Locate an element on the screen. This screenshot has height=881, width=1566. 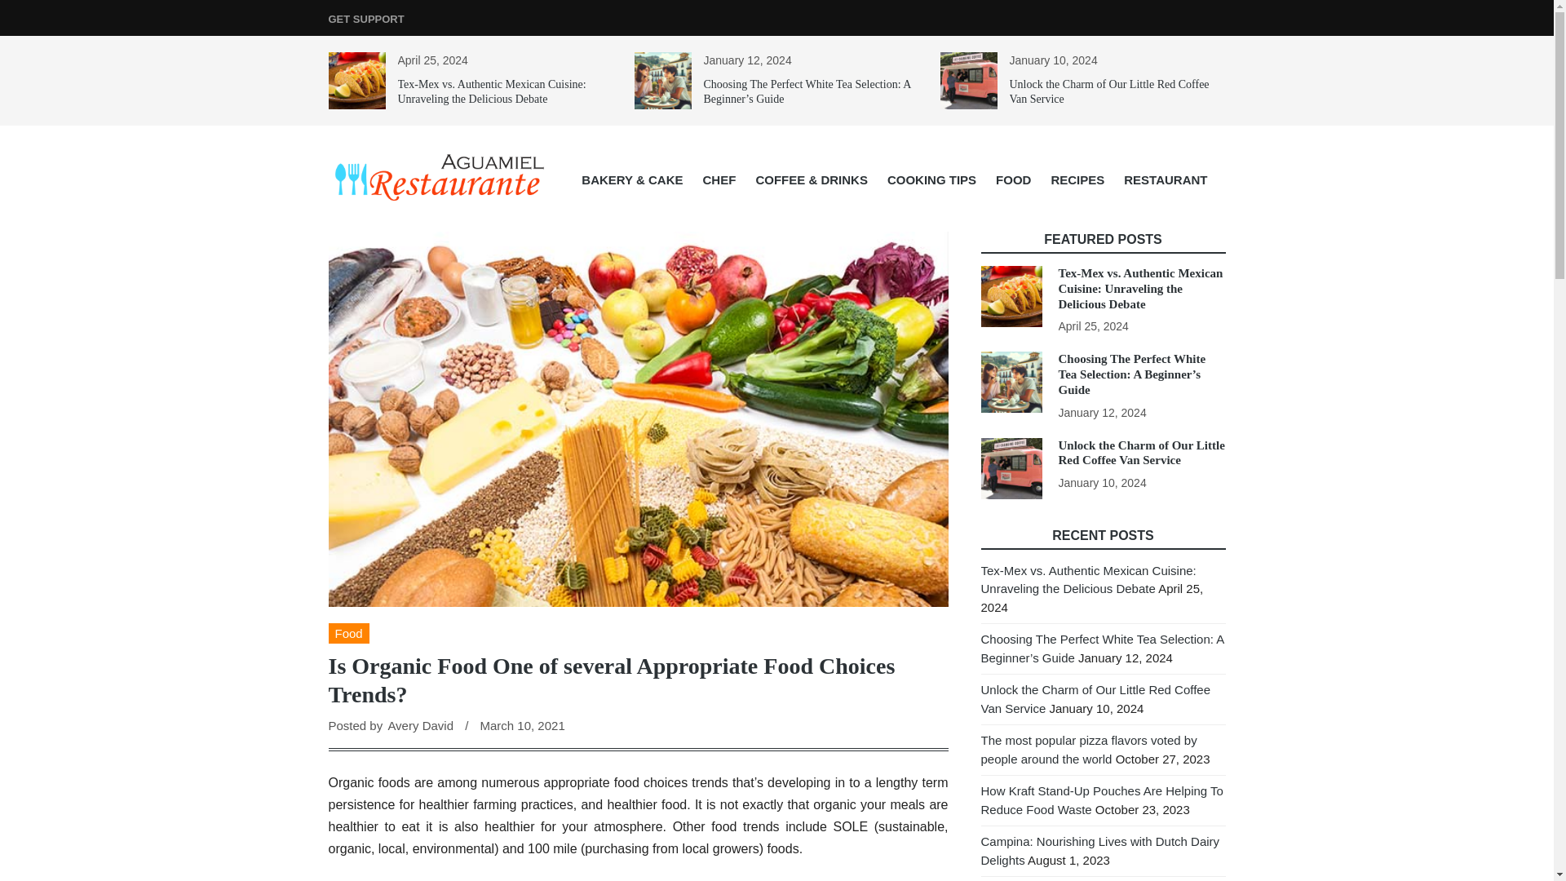
RECIPES is located at coordinates (1077, 179).